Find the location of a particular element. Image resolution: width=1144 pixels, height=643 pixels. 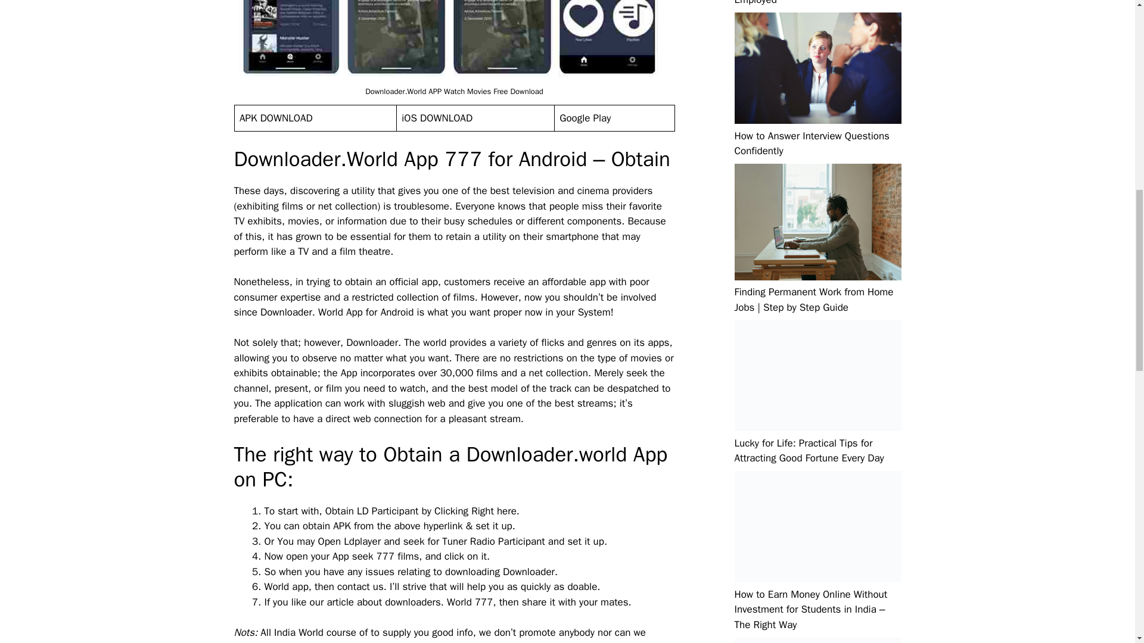

Google Play is located at coordinates (585, 118).